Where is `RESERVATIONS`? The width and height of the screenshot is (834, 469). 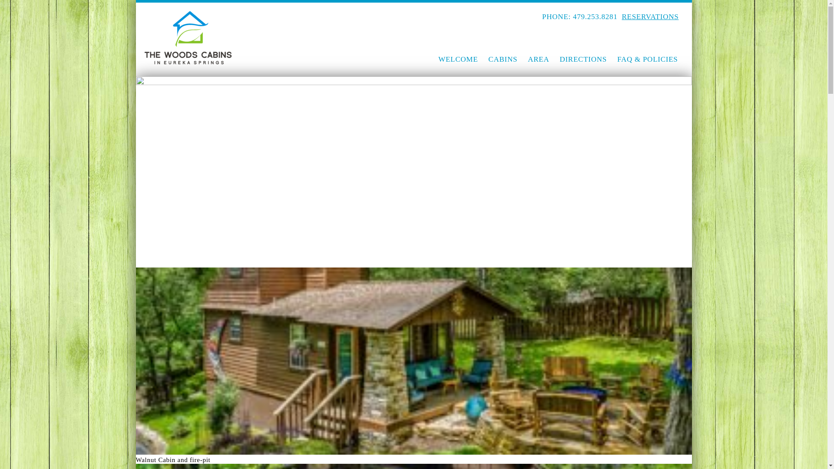 RESERVATIONS is located at coordinates (650, 17).